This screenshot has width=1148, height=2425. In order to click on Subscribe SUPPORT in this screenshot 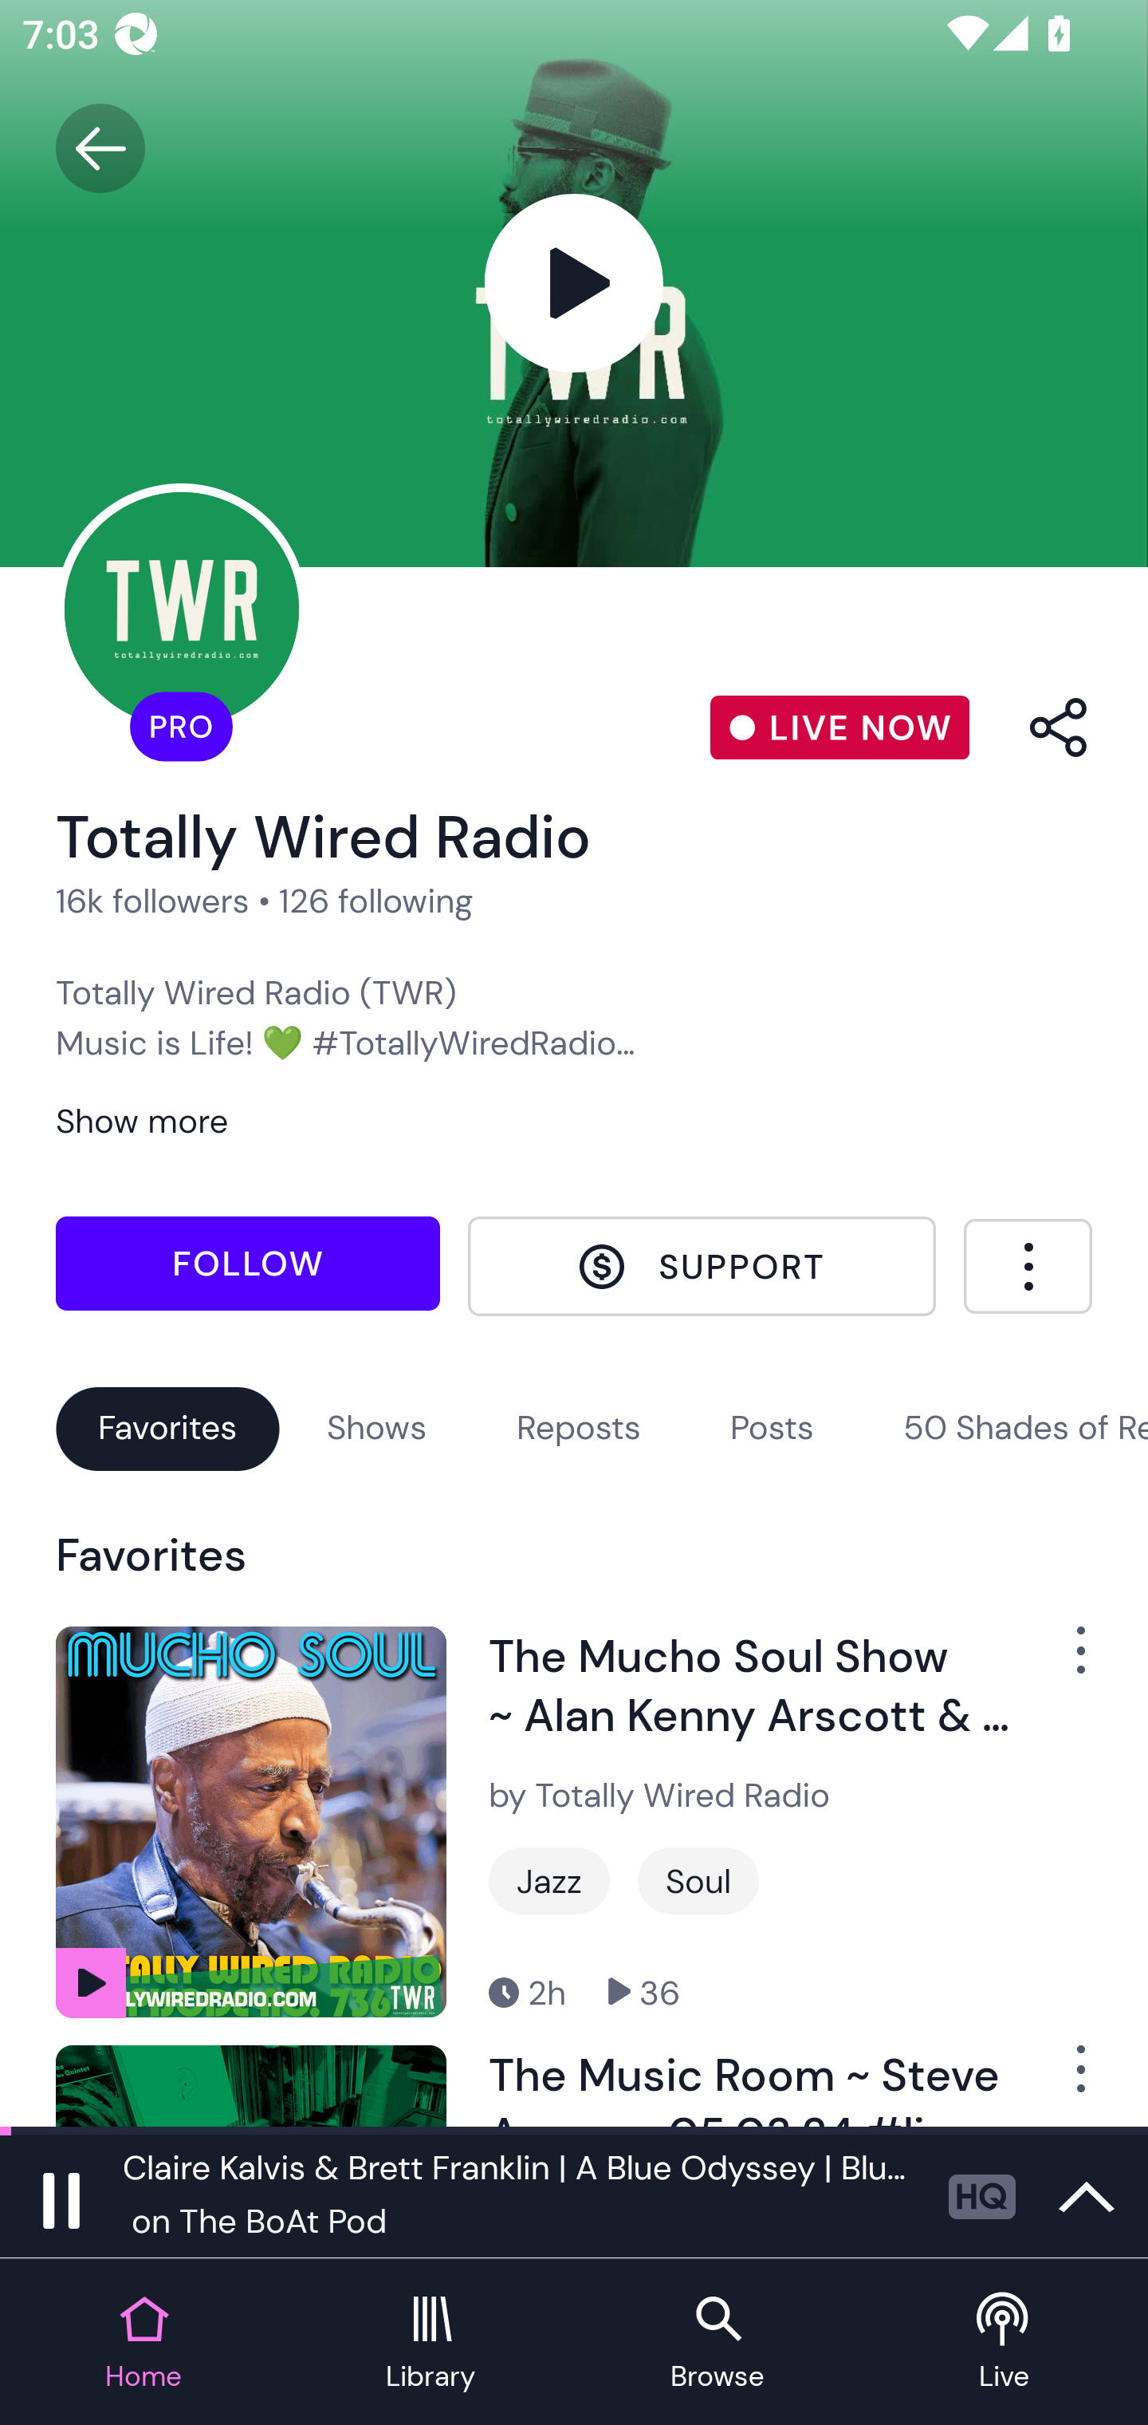, I will do `click(702, 1267)`.